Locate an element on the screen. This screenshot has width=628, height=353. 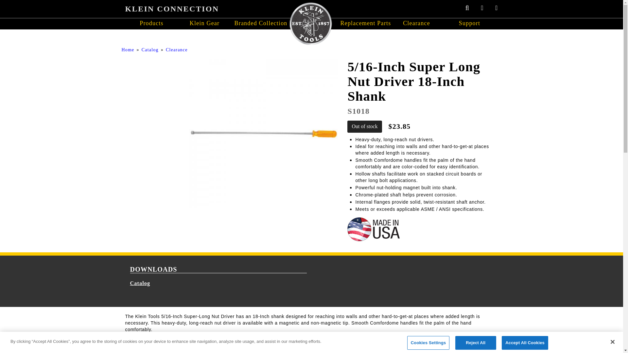
Branded Collection is located at coordinates (257, 24).